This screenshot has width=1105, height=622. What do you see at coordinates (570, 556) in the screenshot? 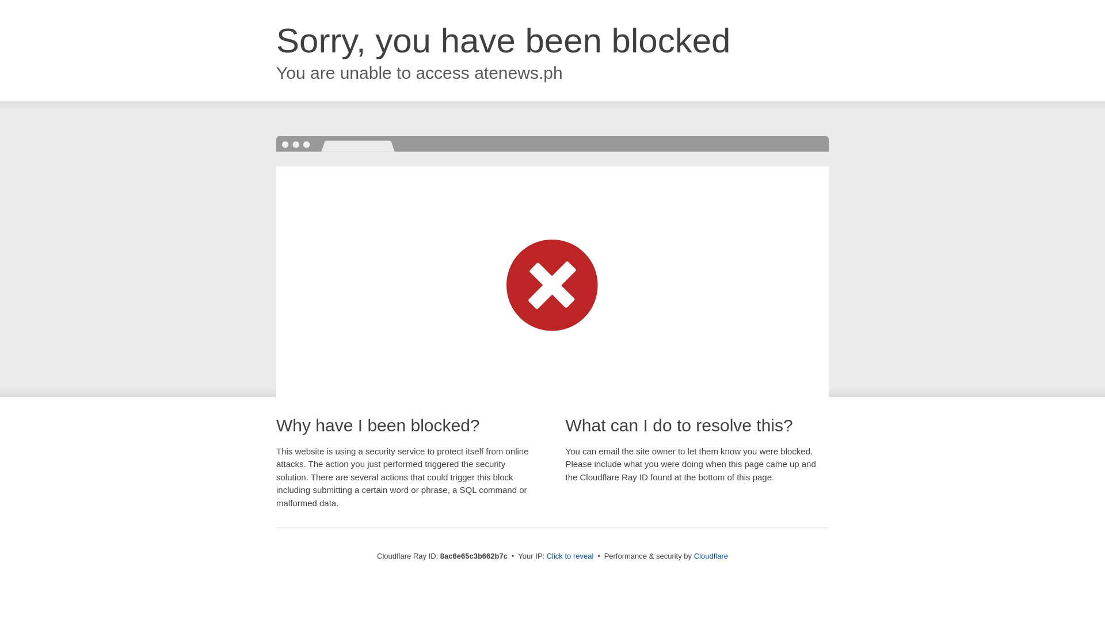
I see `Click to reveal` at bounding box center [570, 556].